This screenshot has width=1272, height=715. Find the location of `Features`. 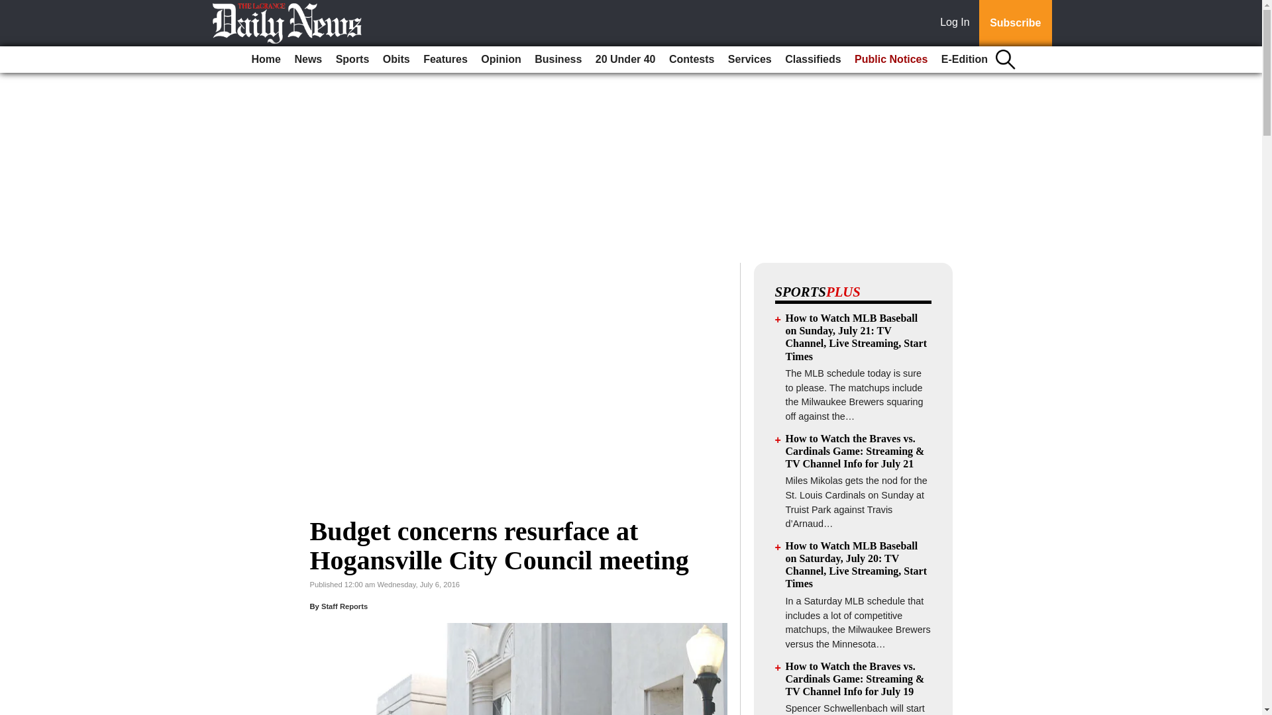

Features is located at coordinates (445, 60).